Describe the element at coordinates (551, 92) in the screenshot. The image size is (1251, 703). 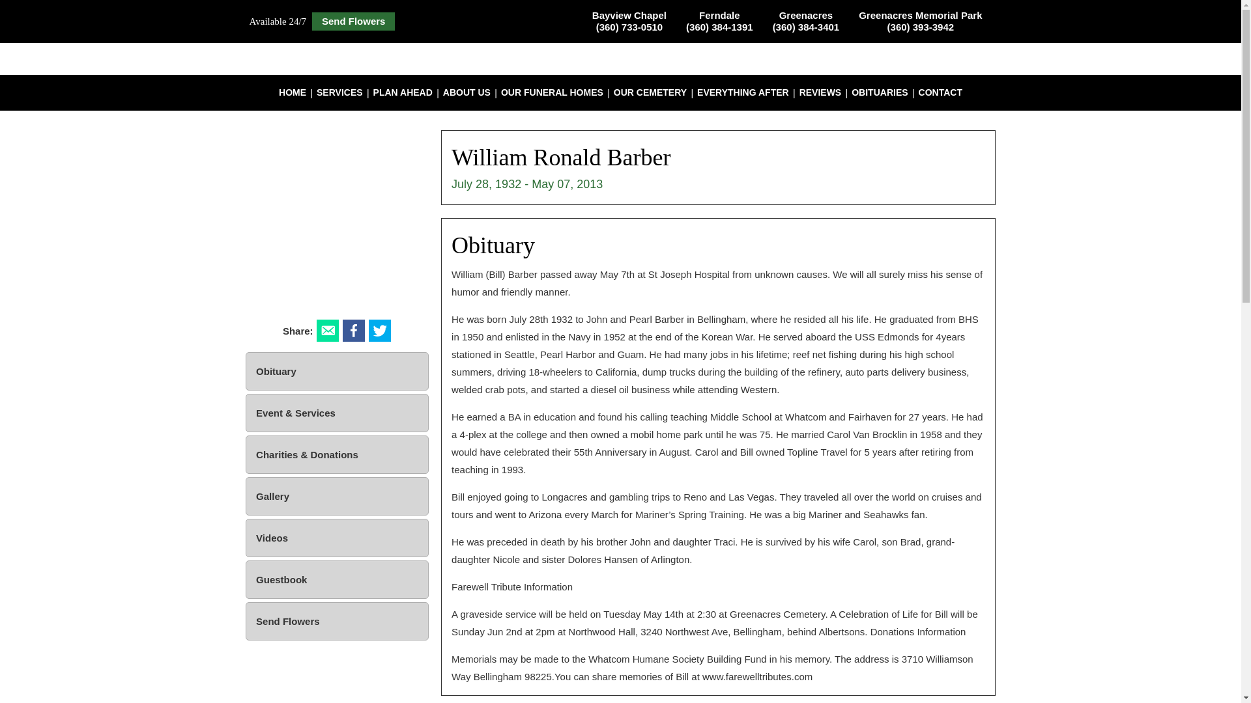
I see `OUR FUNERAL HOMES` at that location.